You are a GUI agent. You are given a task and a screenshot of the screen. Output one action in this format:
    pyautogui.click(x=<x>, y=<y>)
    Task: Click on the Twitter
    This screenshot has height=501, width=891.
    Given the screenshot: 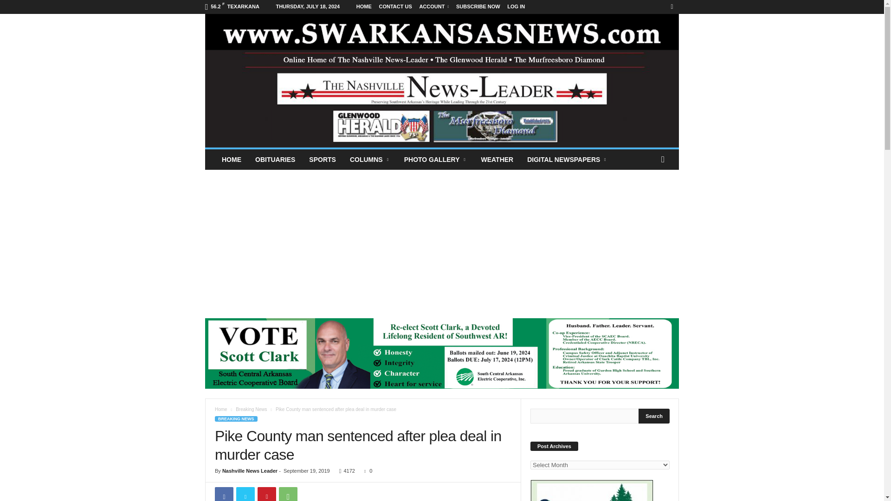 What is the action you would take?
    pyautogui.click(x=245, y=494)
    